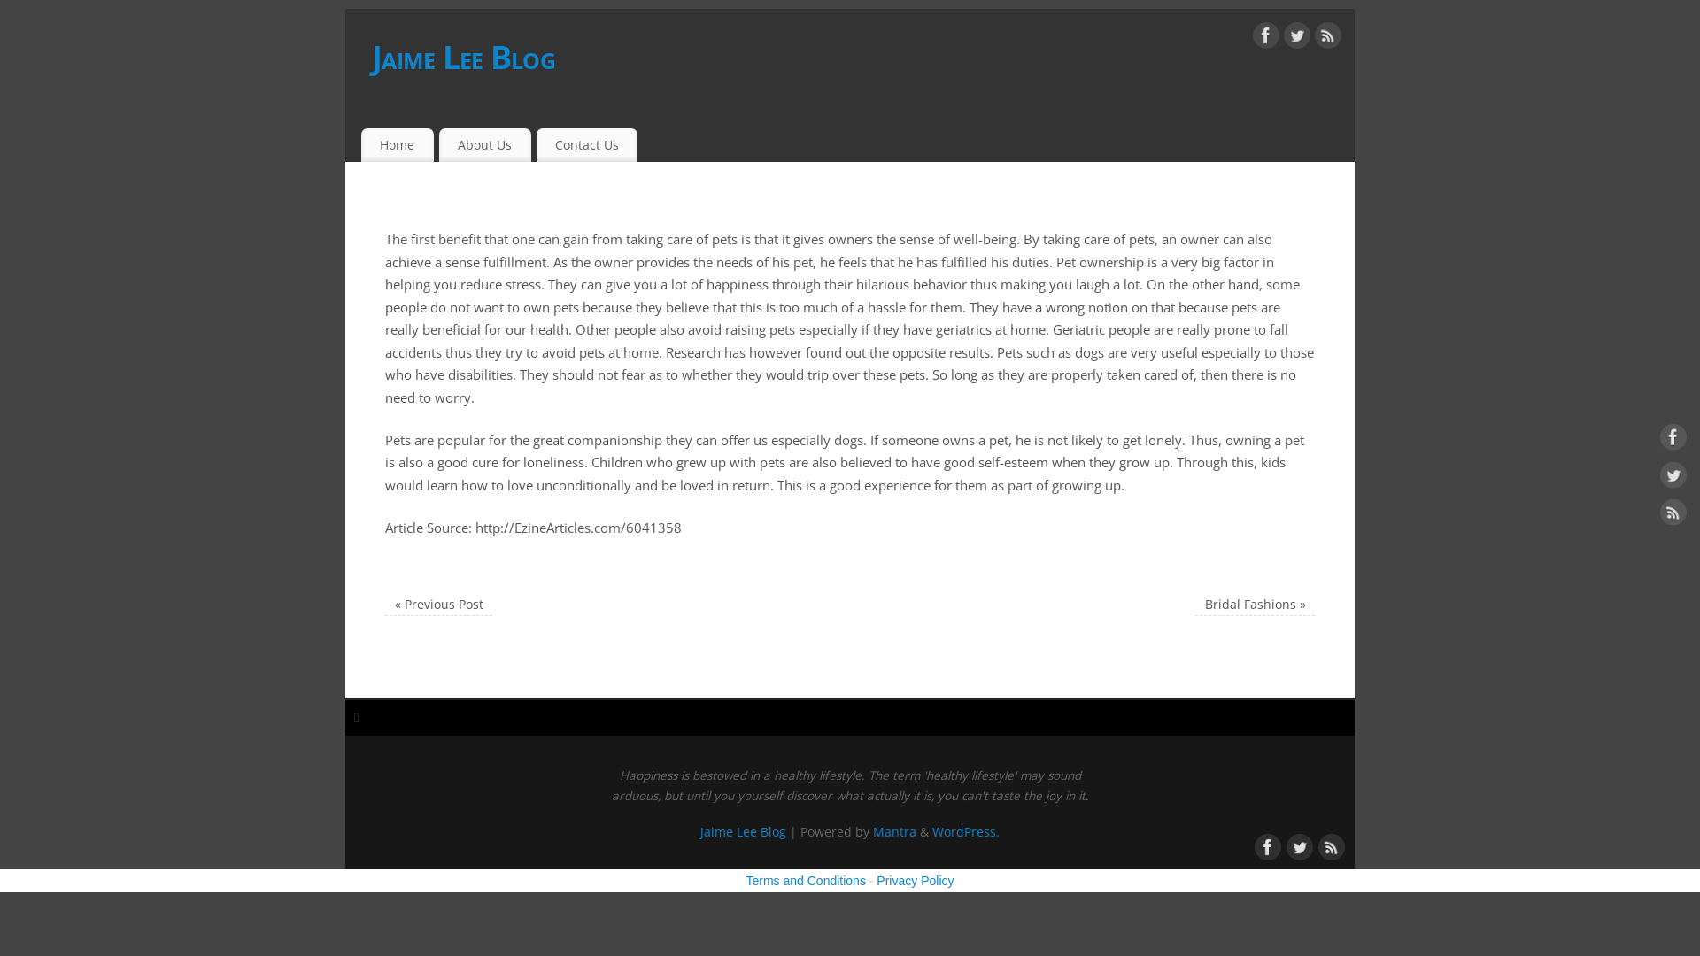 Image resolution: width=1700 pixels, height=956 pixels. Describe the element at coordinates (1673, 441) in the screenshot. I see `Facebook` at that location.